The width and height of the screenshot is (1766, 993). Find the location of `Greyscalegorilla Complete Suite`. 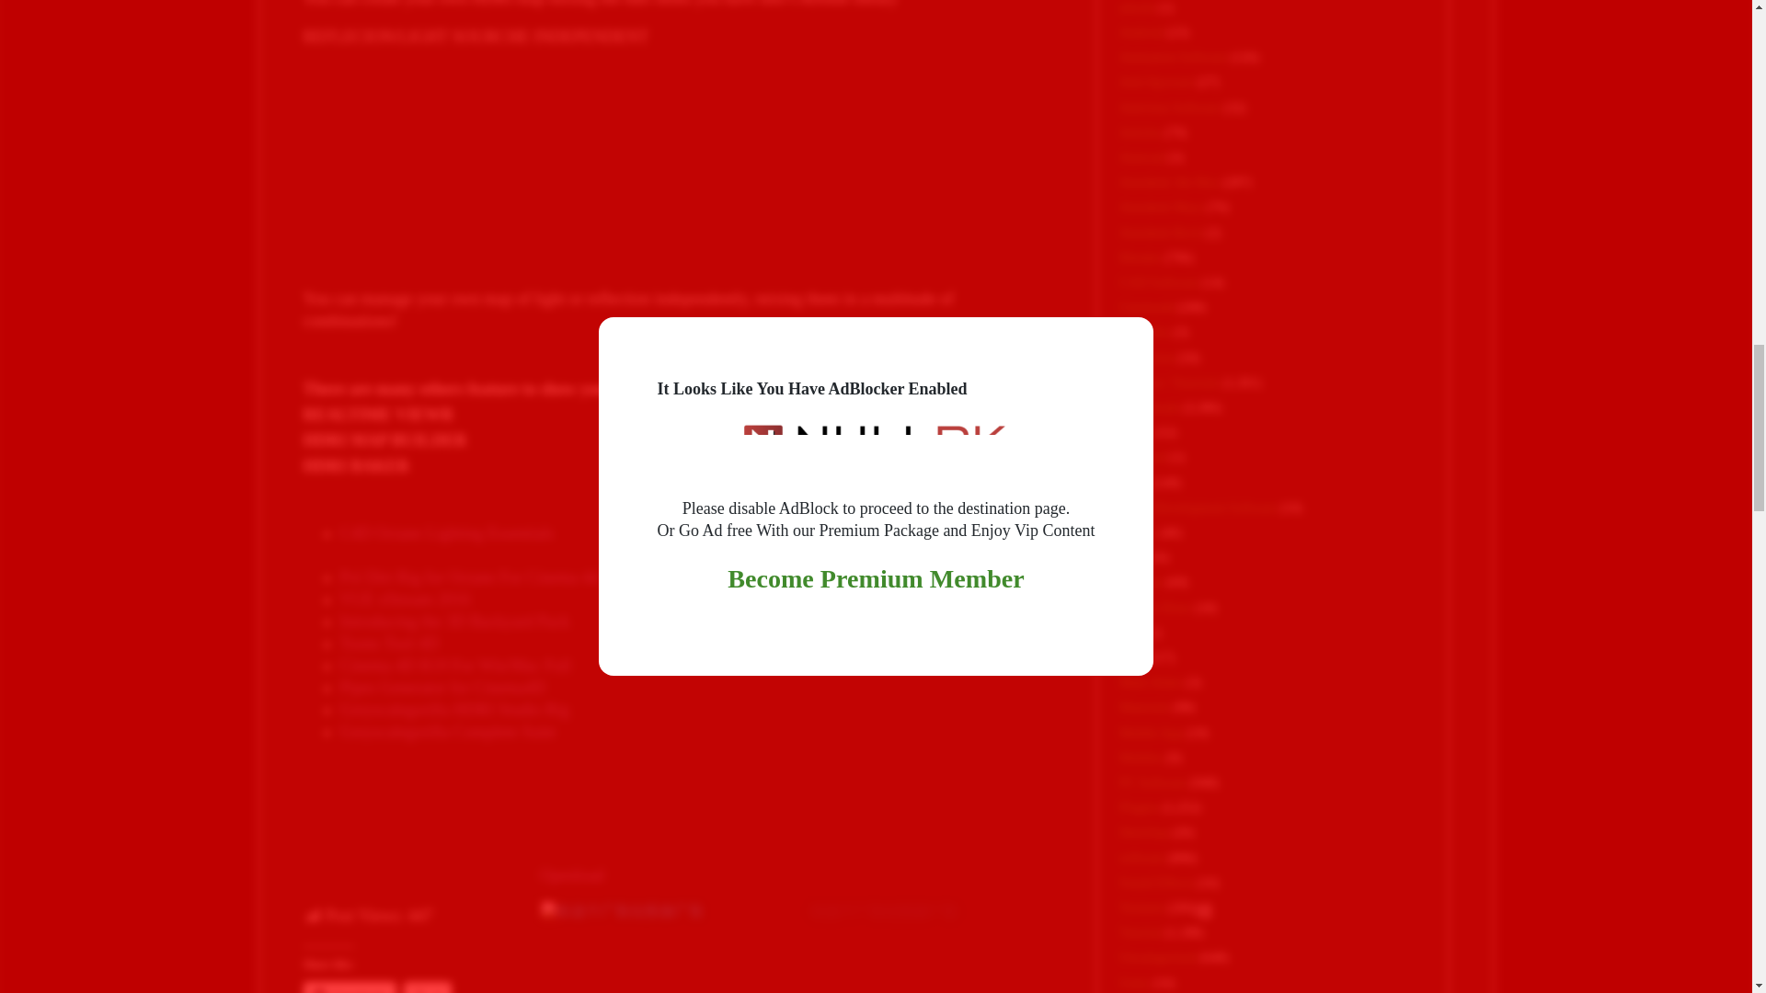

Greyscalegorilla Complete Suite is located at coordinates (448, 732).